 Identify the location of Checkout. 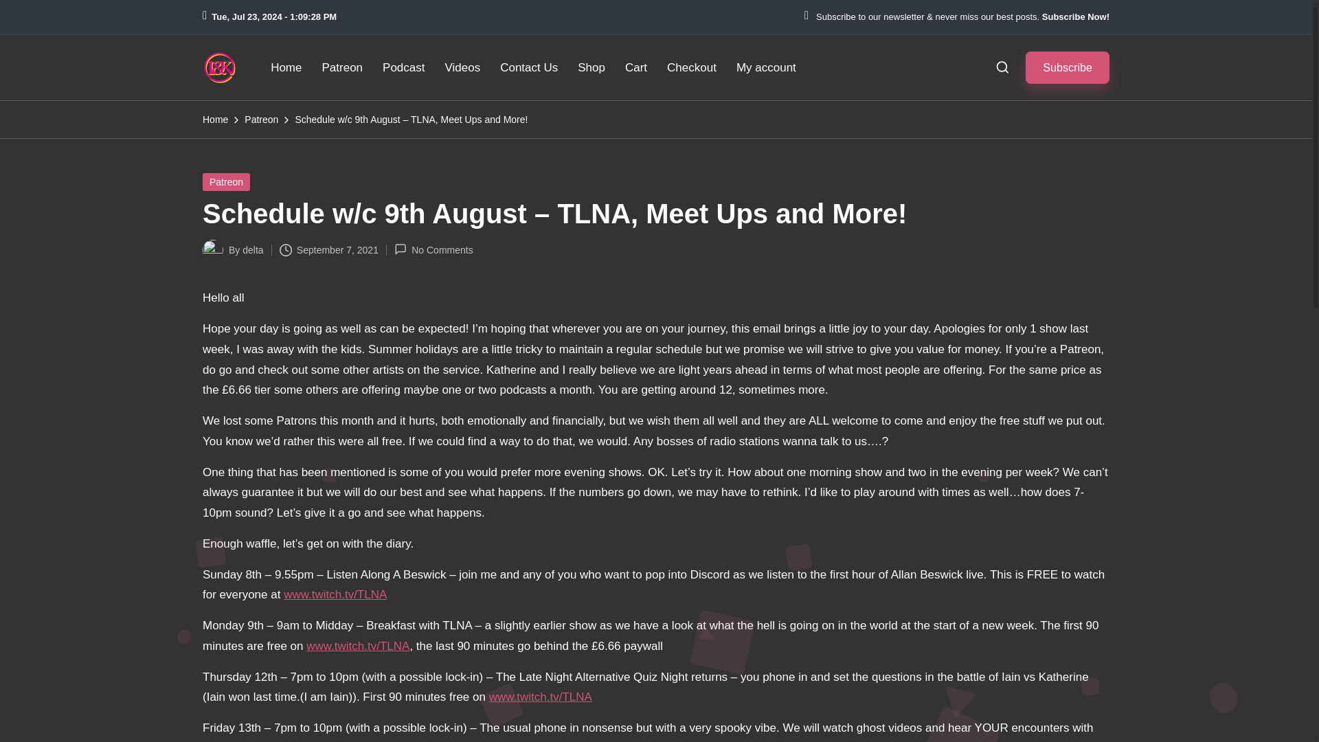
(691, 67).